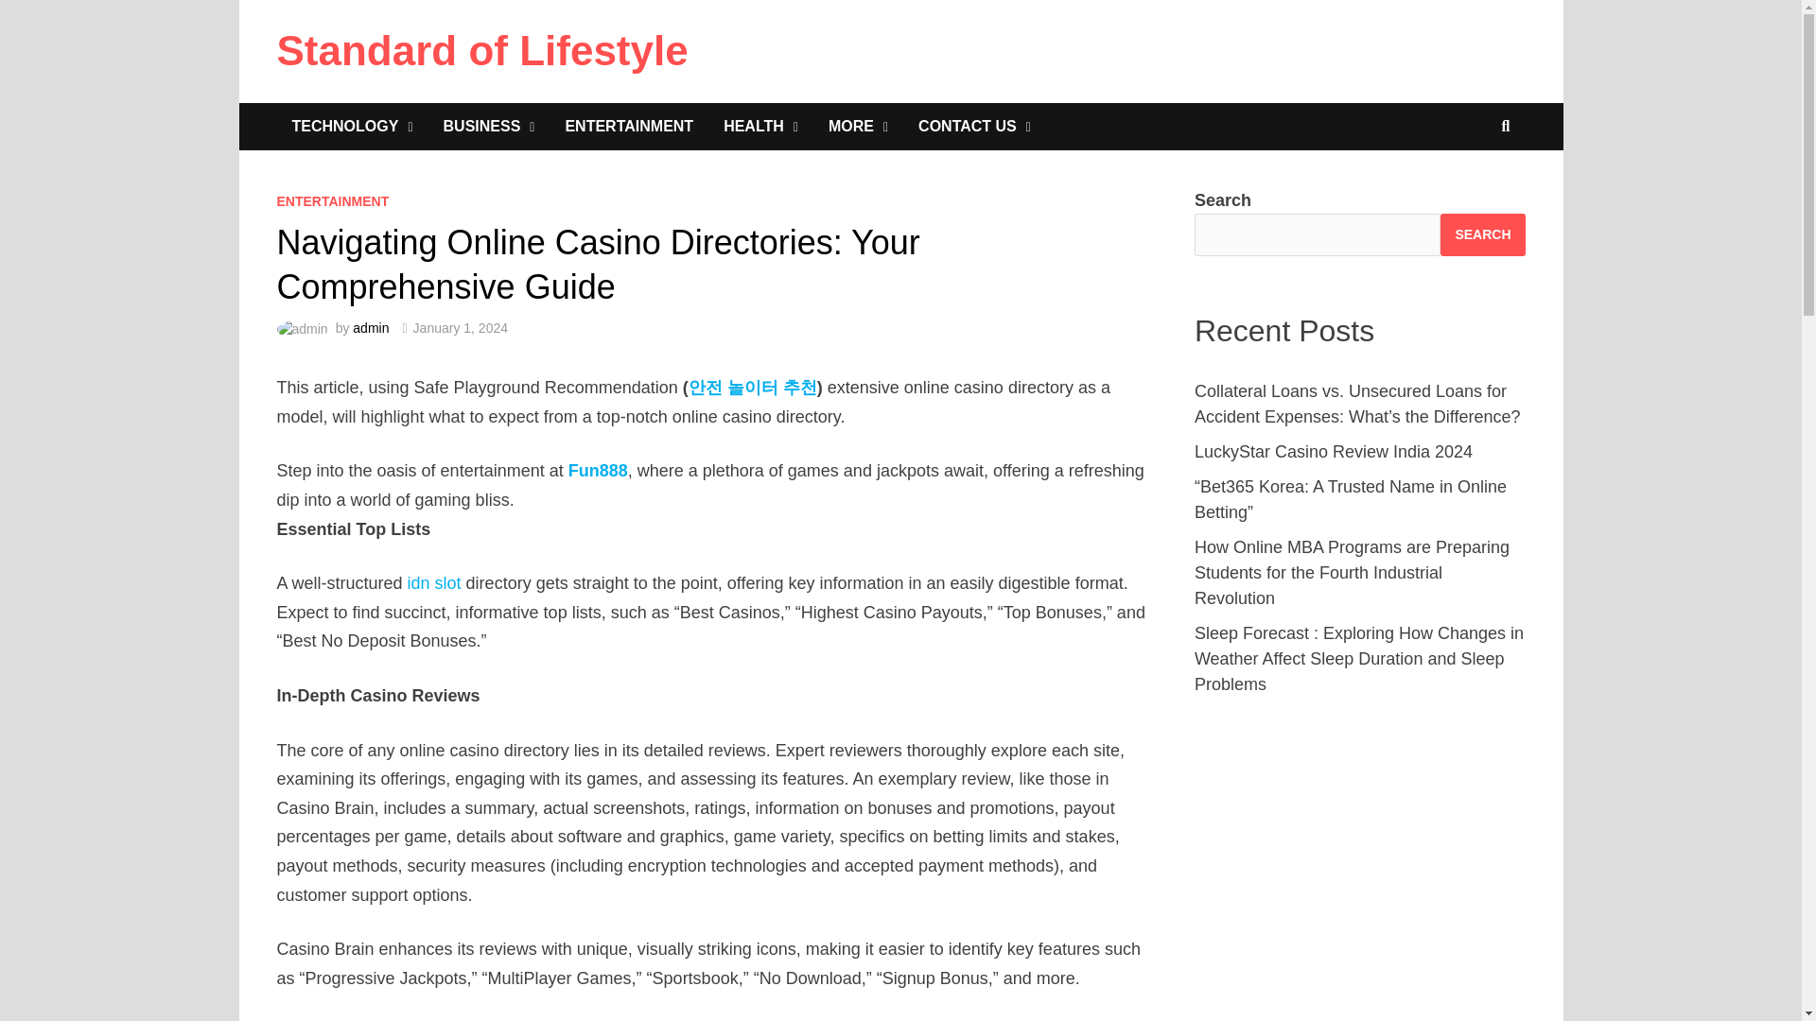 This screenshot has height=1021, width=1816. What do you see at coordinates (760, 127) in the screenshot?
I see `HEALTH` at bounding box center [760, 127].